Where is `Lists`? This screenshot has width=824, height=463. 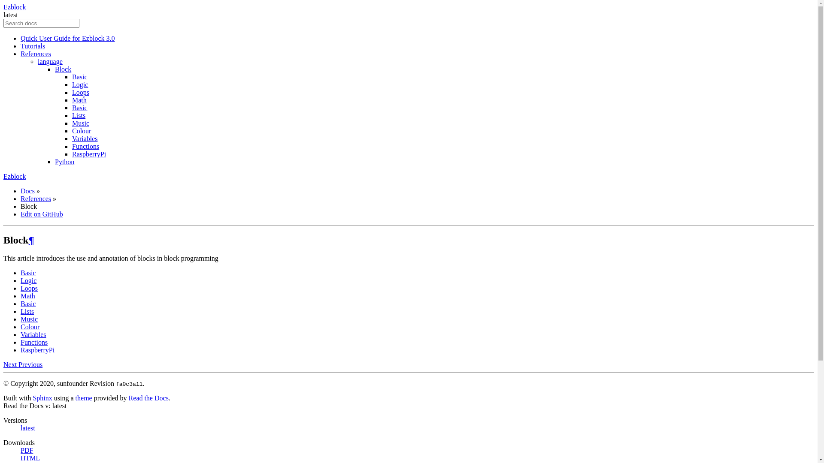 Lists is located at coordinates (27, 311).